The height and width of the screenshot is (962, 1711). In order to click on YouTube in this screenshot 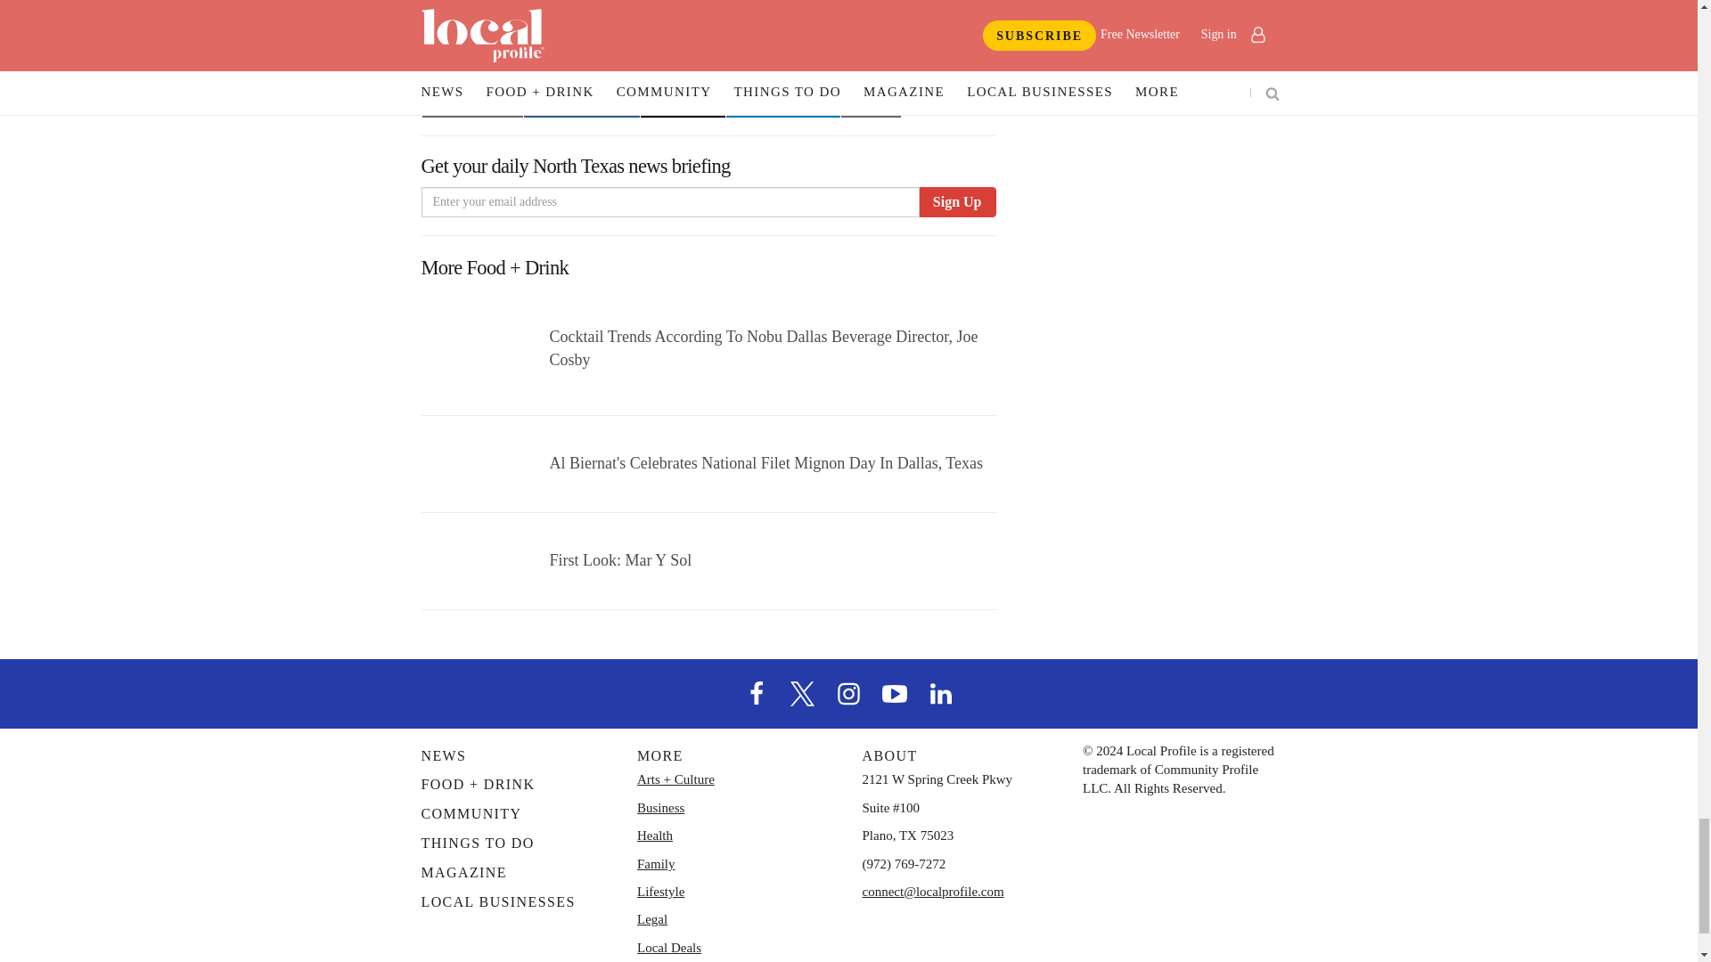, I will do `click(894, 656)`.